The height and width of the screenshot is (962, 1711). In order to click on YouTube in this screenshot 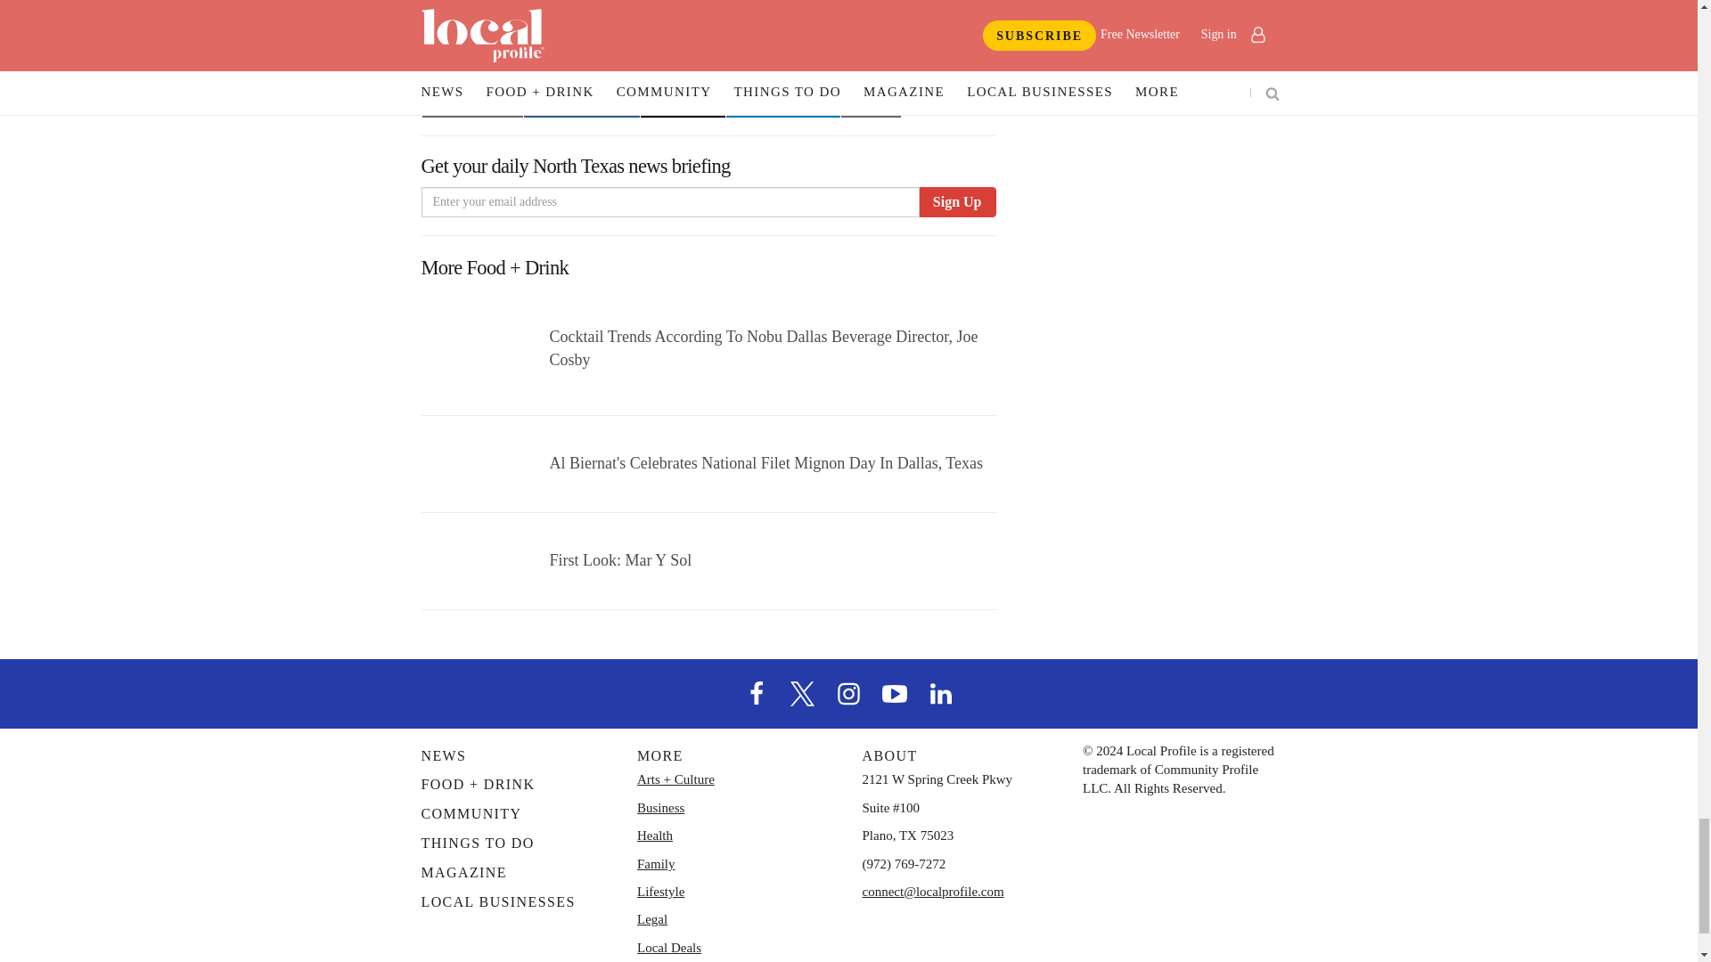, I will do `click(894, 656)`.